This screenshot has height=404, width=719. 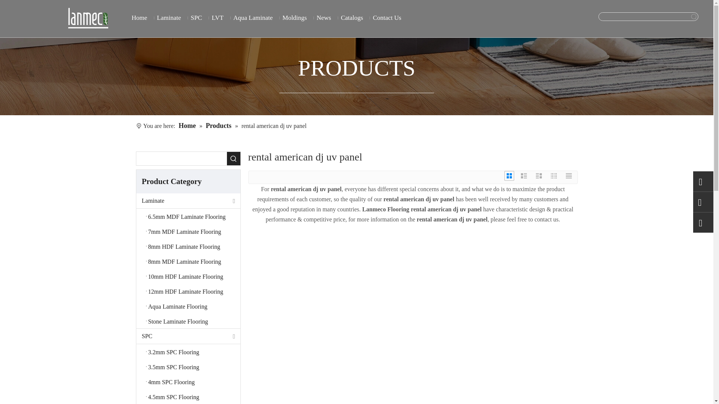 What do you see at coordinates (188, 367) in the screenshot?
I see `3.5mm SPC Flooring` at bounding box center [188, 367].